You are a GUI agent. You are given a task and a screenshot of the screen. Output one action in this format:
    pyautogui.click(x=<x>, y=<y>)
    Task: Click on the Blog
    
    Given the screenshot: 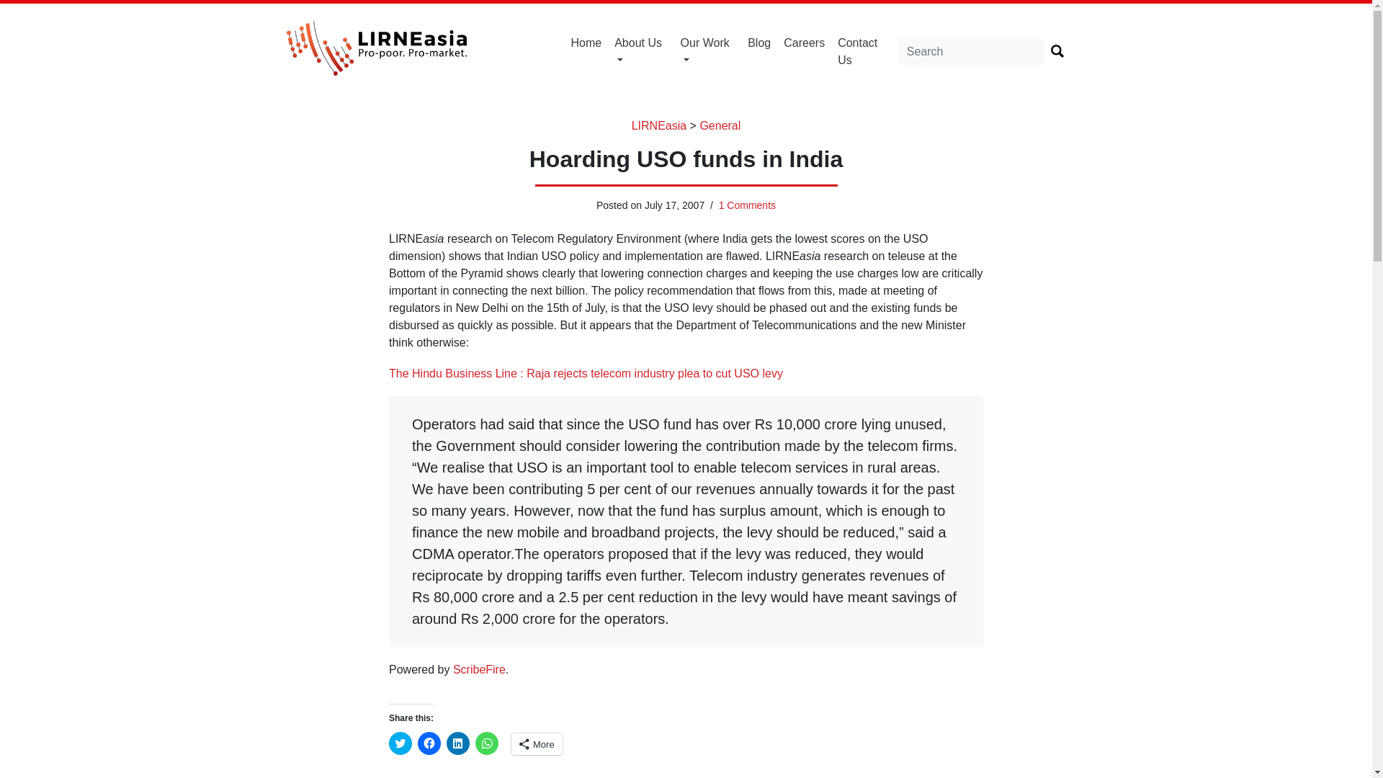 What is the action you would take?
    pyautogui.click(x=759, y=43)
    